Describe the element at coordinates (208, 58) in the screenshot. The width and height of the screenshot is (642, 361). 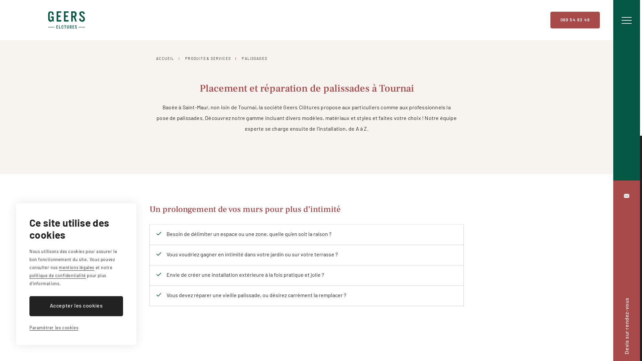
I see `PRODUITS & SERVICES` at that location.